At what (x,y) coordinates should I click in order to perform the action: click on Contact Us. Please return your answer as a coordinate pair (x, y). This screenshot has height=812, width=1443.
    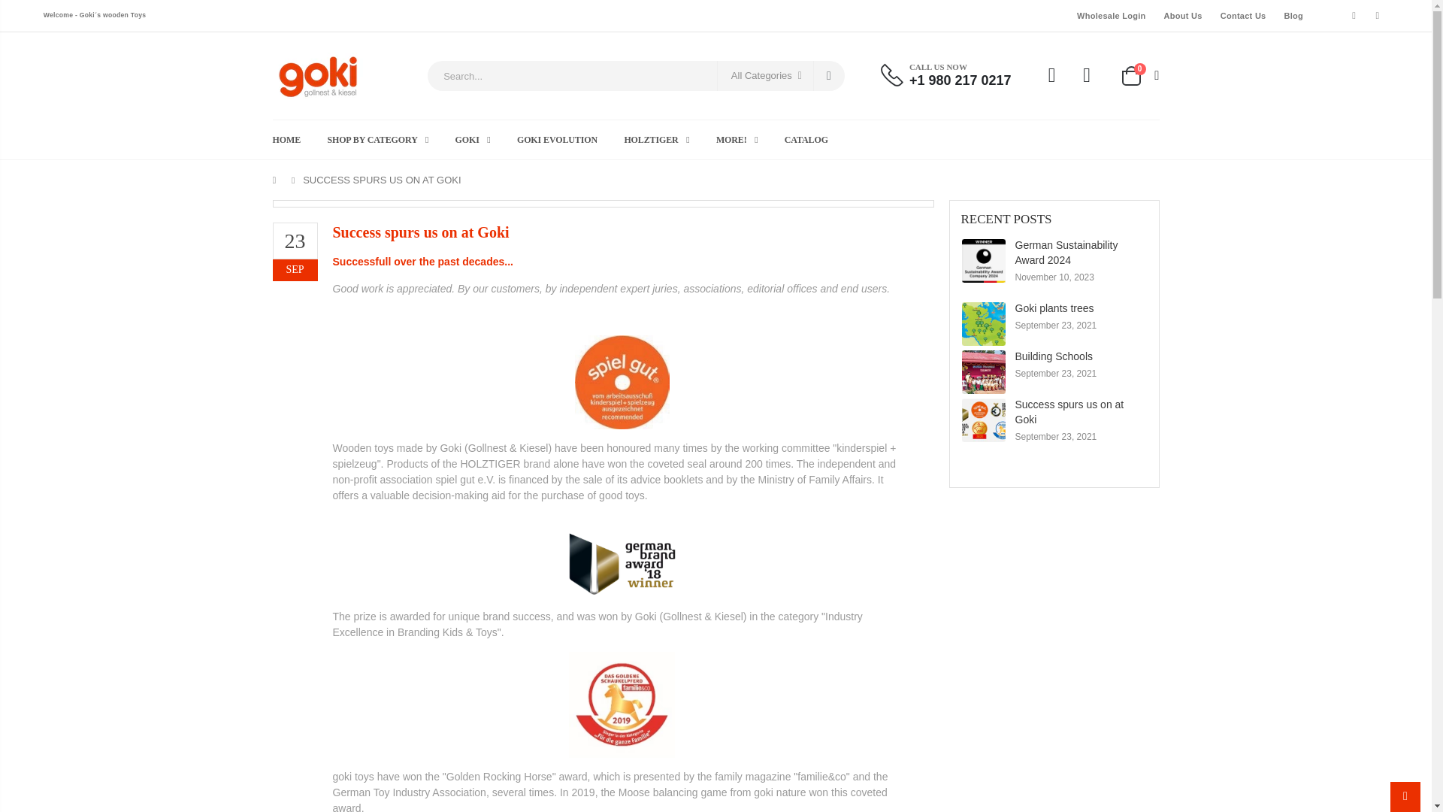
    Looking at the image, I should click on (1243, 15).